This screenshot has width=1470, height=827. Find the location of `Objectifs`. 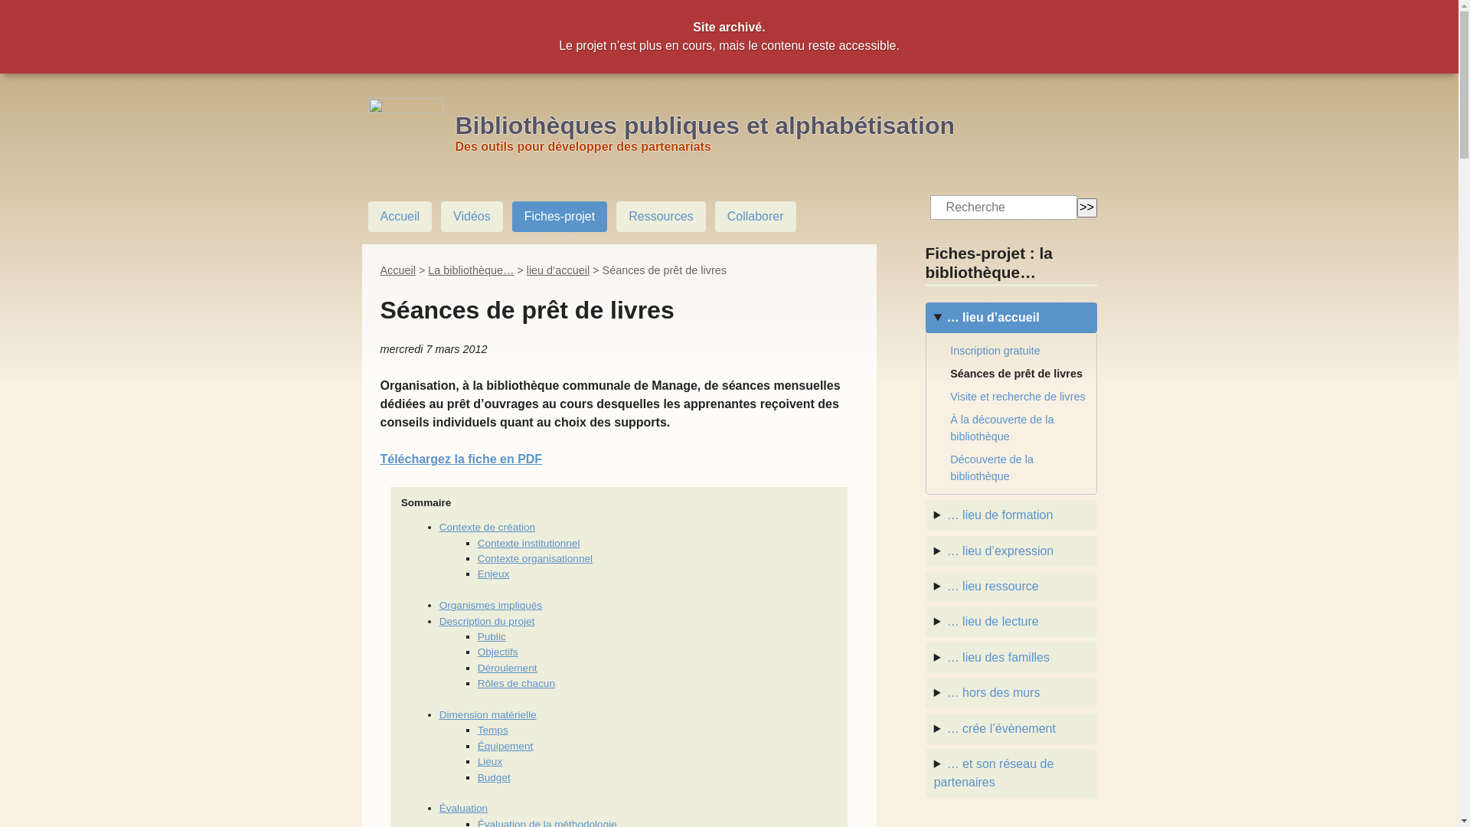

Objectifs is located at coordinates (498, 652).